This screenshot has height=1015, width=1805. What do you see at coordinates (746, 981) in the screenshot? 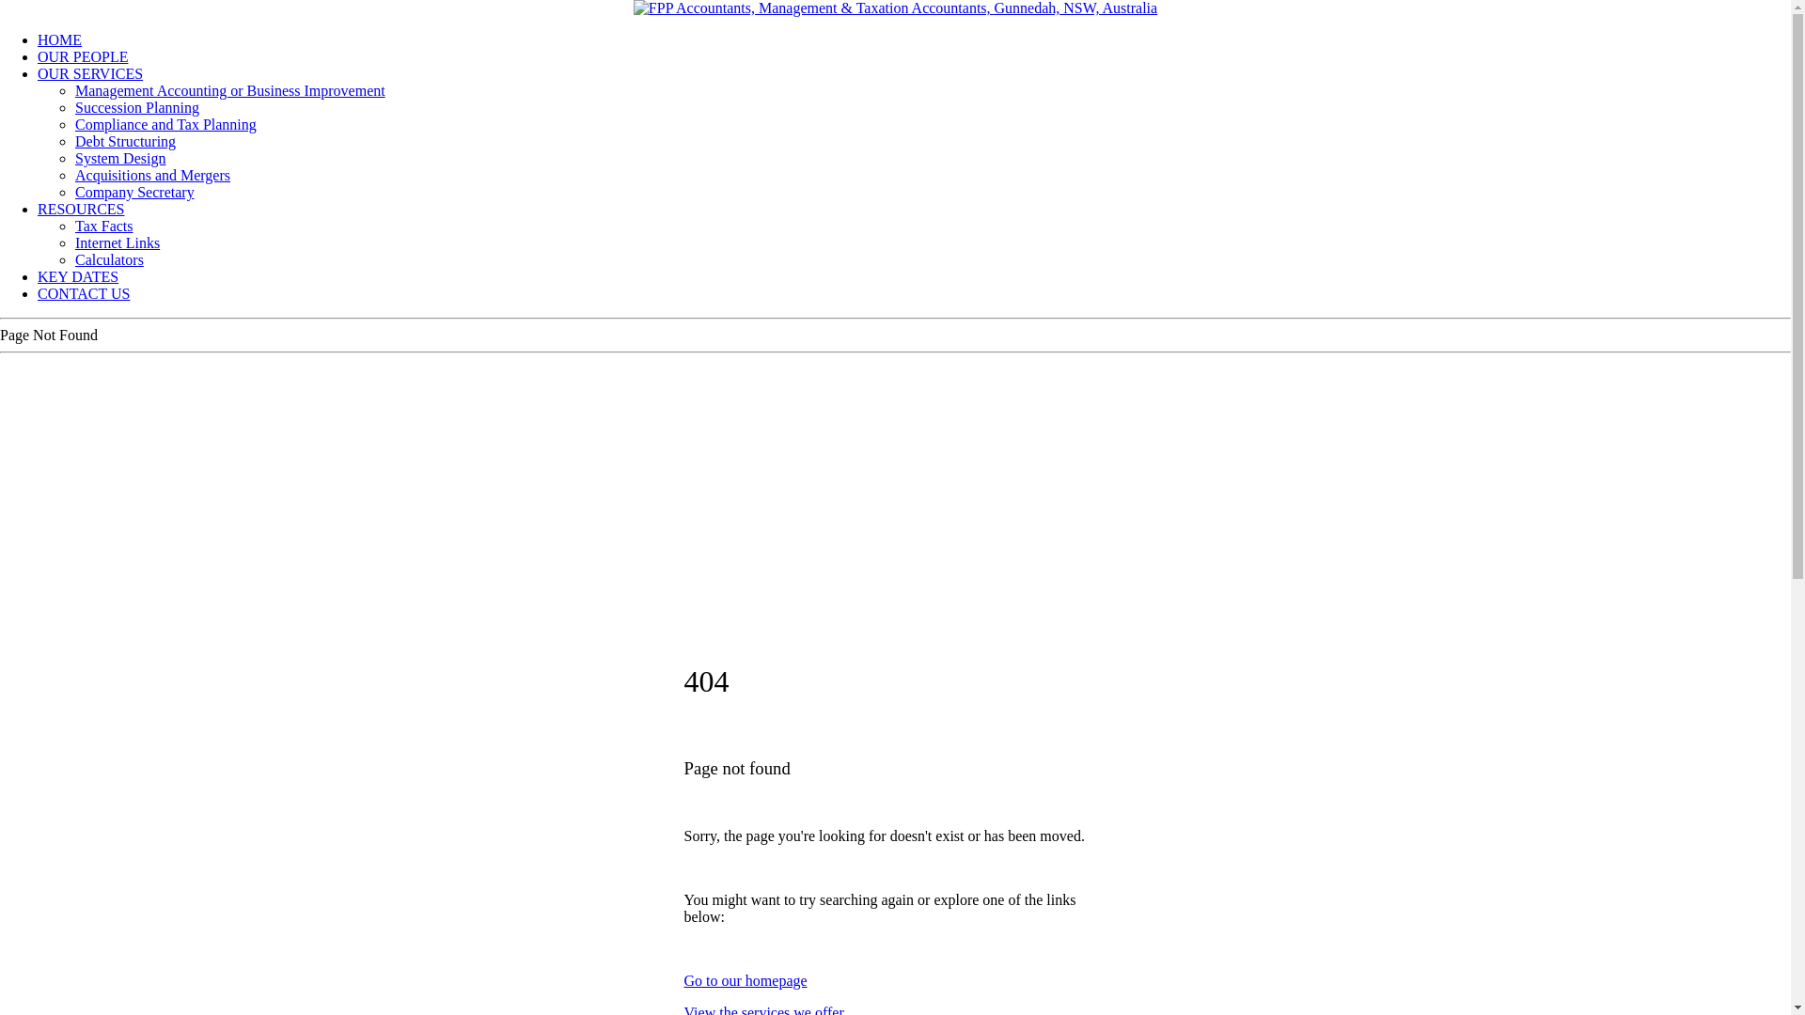
I see `Go to our homepage` at bounding box center [746, 981].